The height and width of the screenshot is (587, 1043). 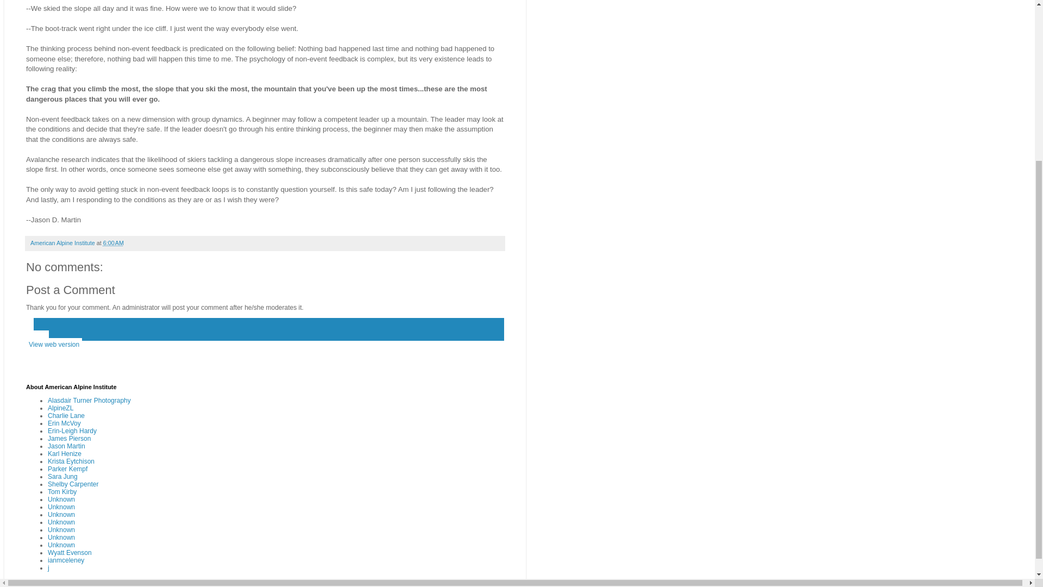 What do you see at coordinates (60, 408) in the screenshot?
I see `AlpineZL` at bounding box center [60, 408].